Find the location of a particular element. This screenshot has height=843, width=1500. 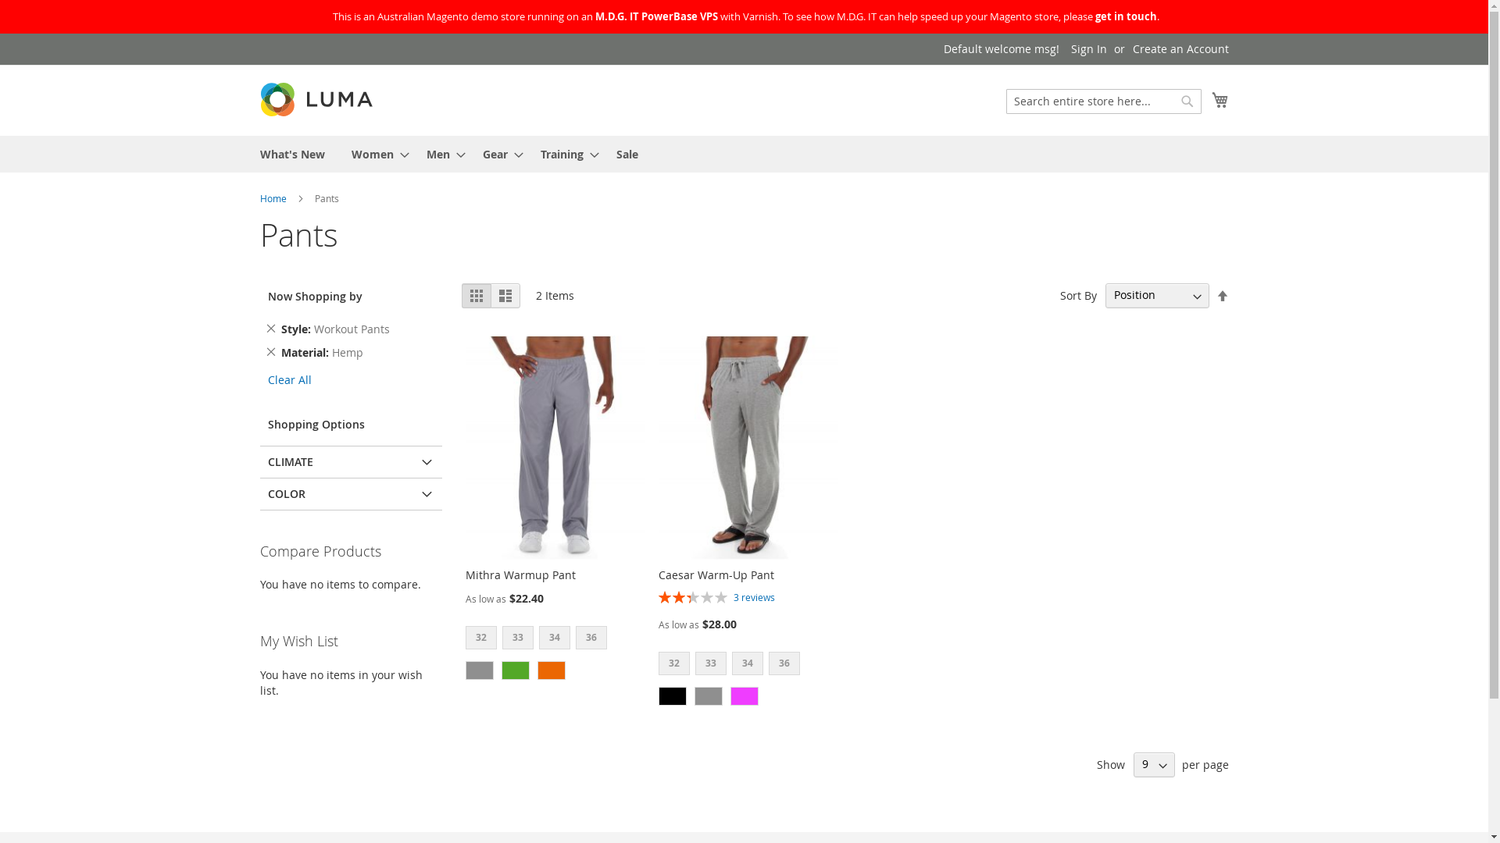

Sale is located at coordinates (627, 155).